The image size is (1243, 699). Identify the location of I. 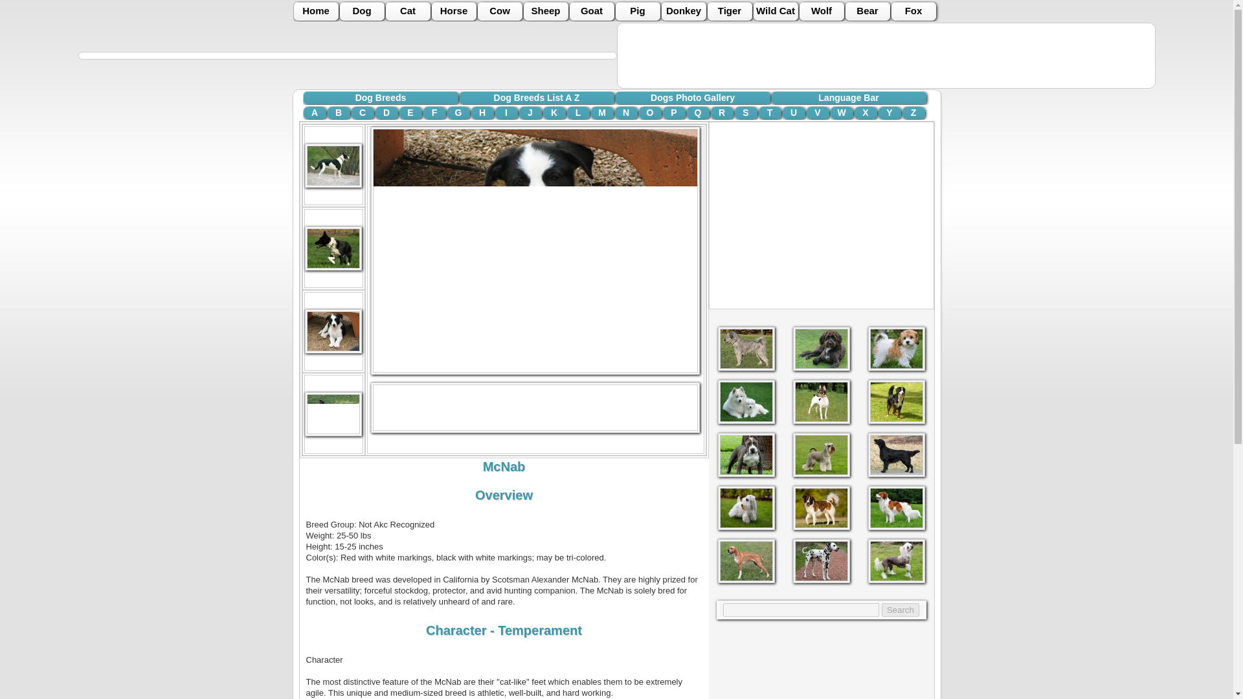
(506, 113).